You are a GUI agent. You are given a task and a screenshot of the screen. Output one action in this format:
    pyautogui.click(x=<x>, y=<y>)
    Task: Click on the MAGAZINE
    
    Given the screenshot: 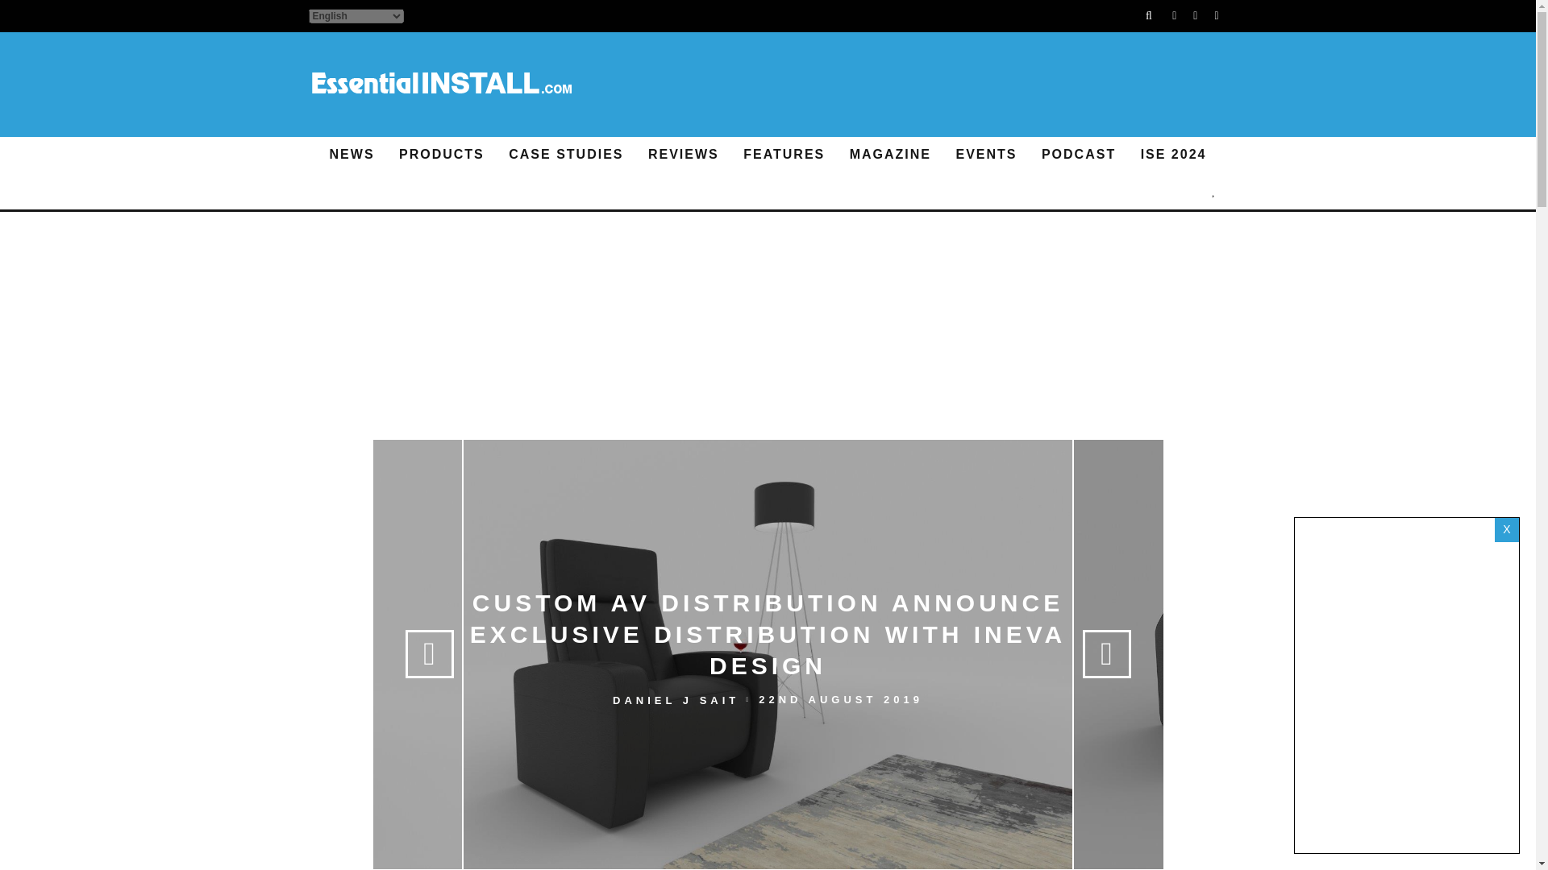 What is the action you would take?
    pyautogui.click(x=890, y=155)
    